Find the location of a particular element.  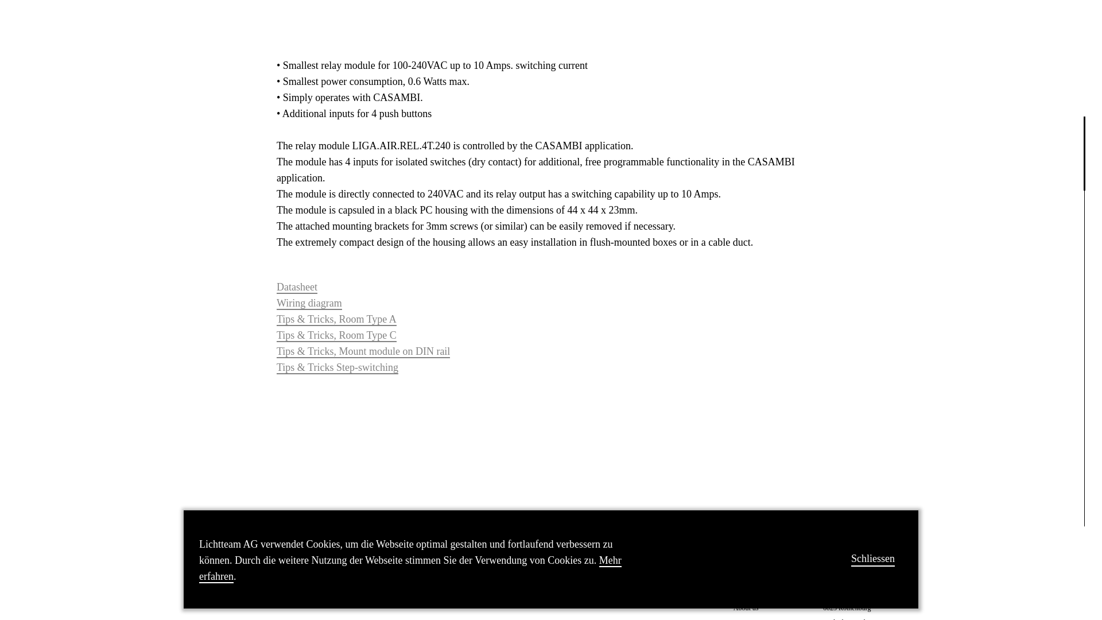

Wiring diagram is located at coordinates (309, 304).